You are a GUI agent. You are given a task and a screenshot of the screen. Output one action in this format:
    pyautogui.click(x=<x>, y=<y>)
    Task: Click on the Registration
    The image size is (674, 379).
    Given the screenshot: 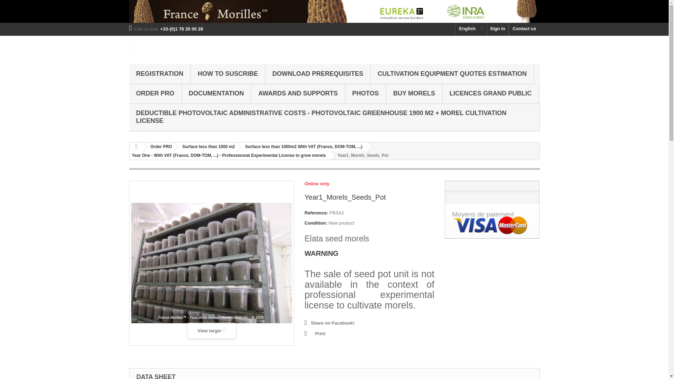 What is the action you would take?
    pyautogui.click(x=160, y=74)
    